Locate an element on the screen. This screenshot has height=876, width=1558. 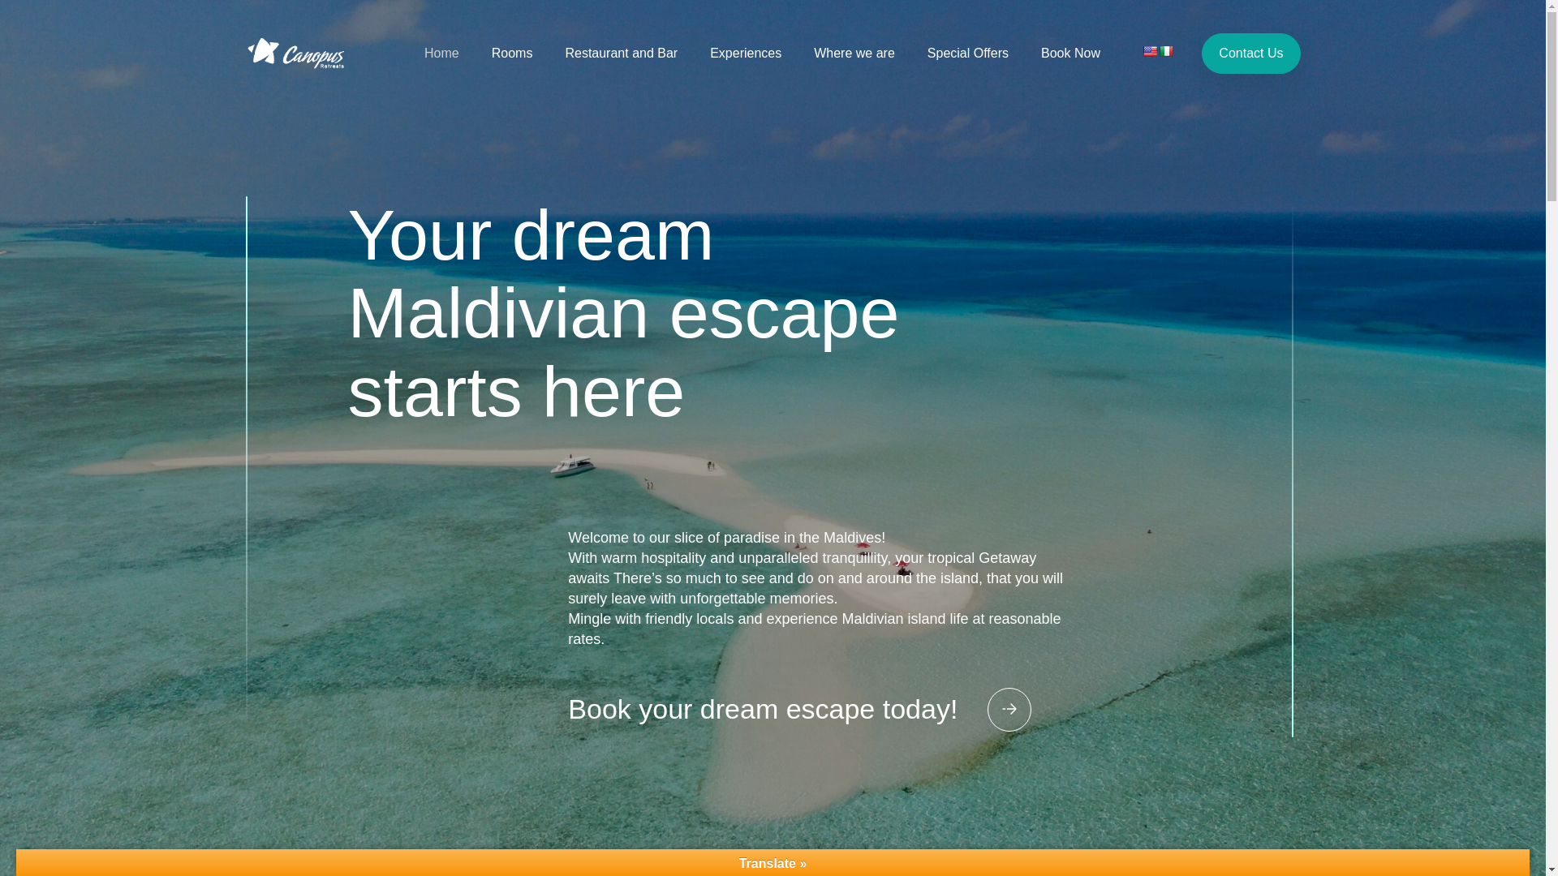
English is located at coordinates (1149, 51).